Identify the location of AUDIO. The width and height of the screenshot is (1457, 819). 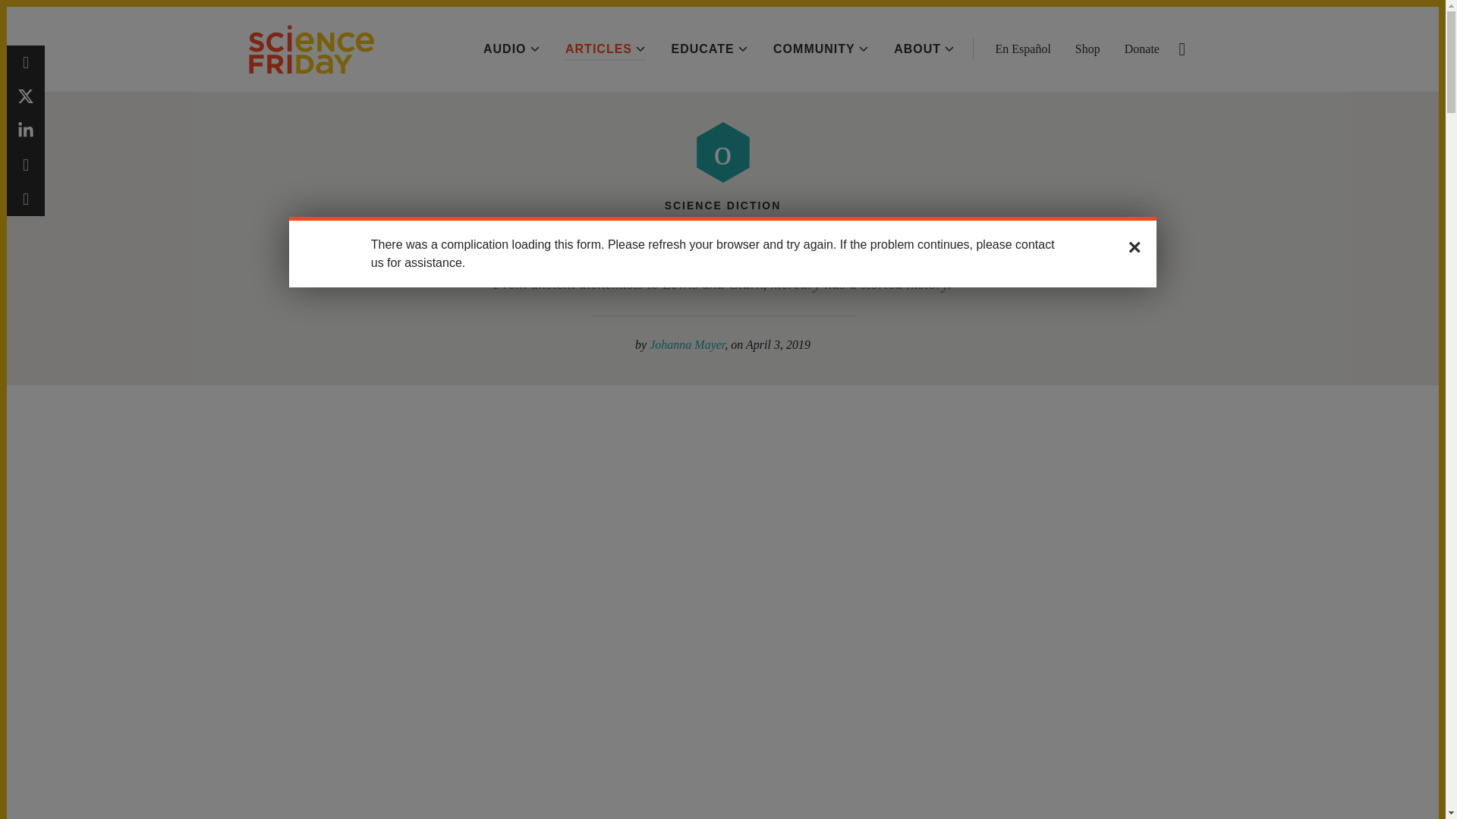
(511, 49).